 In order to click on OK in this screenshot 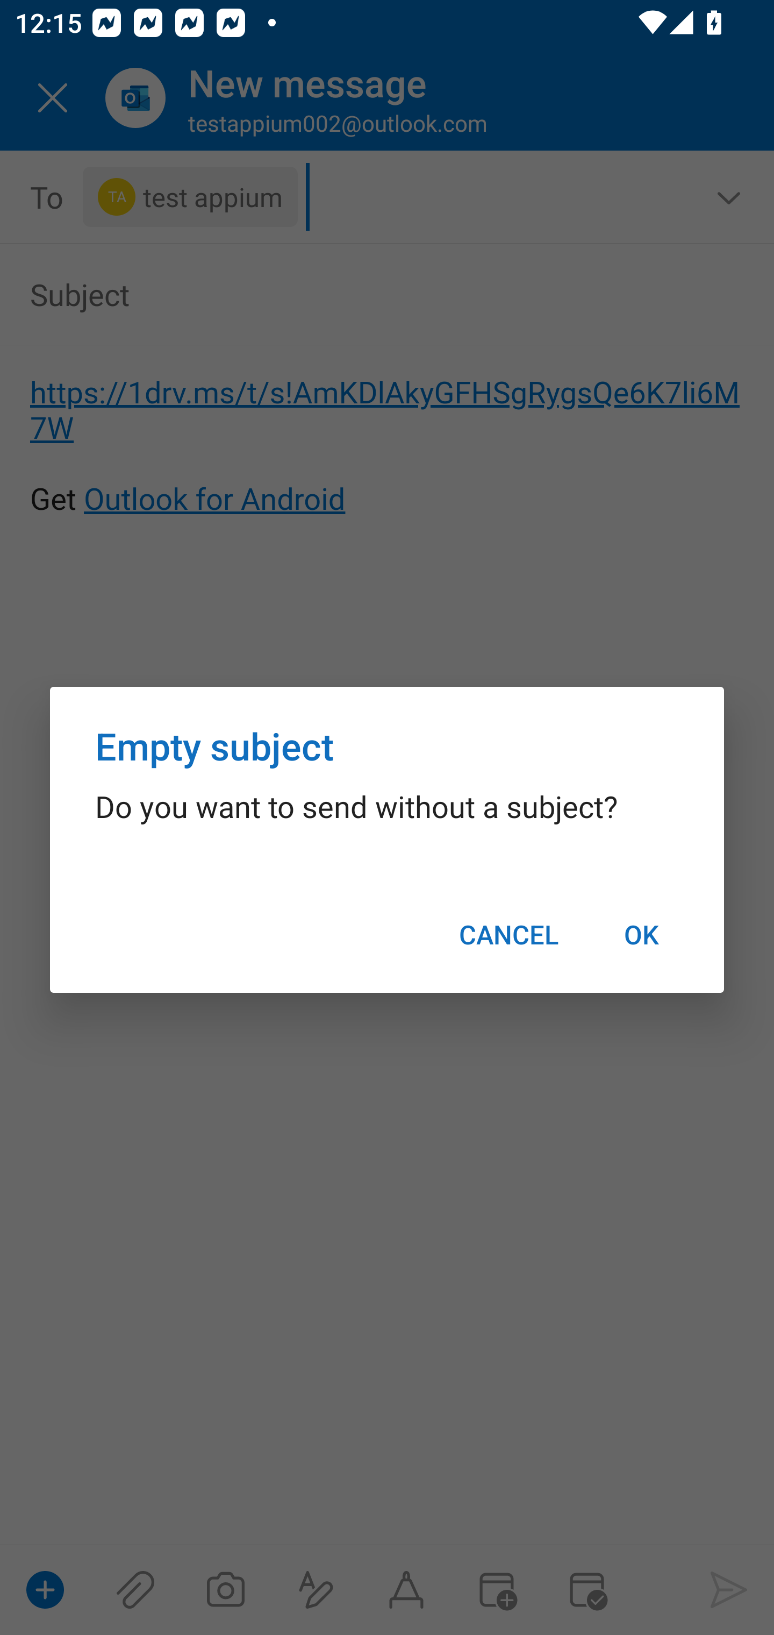, I will do `click(641, 934)`.